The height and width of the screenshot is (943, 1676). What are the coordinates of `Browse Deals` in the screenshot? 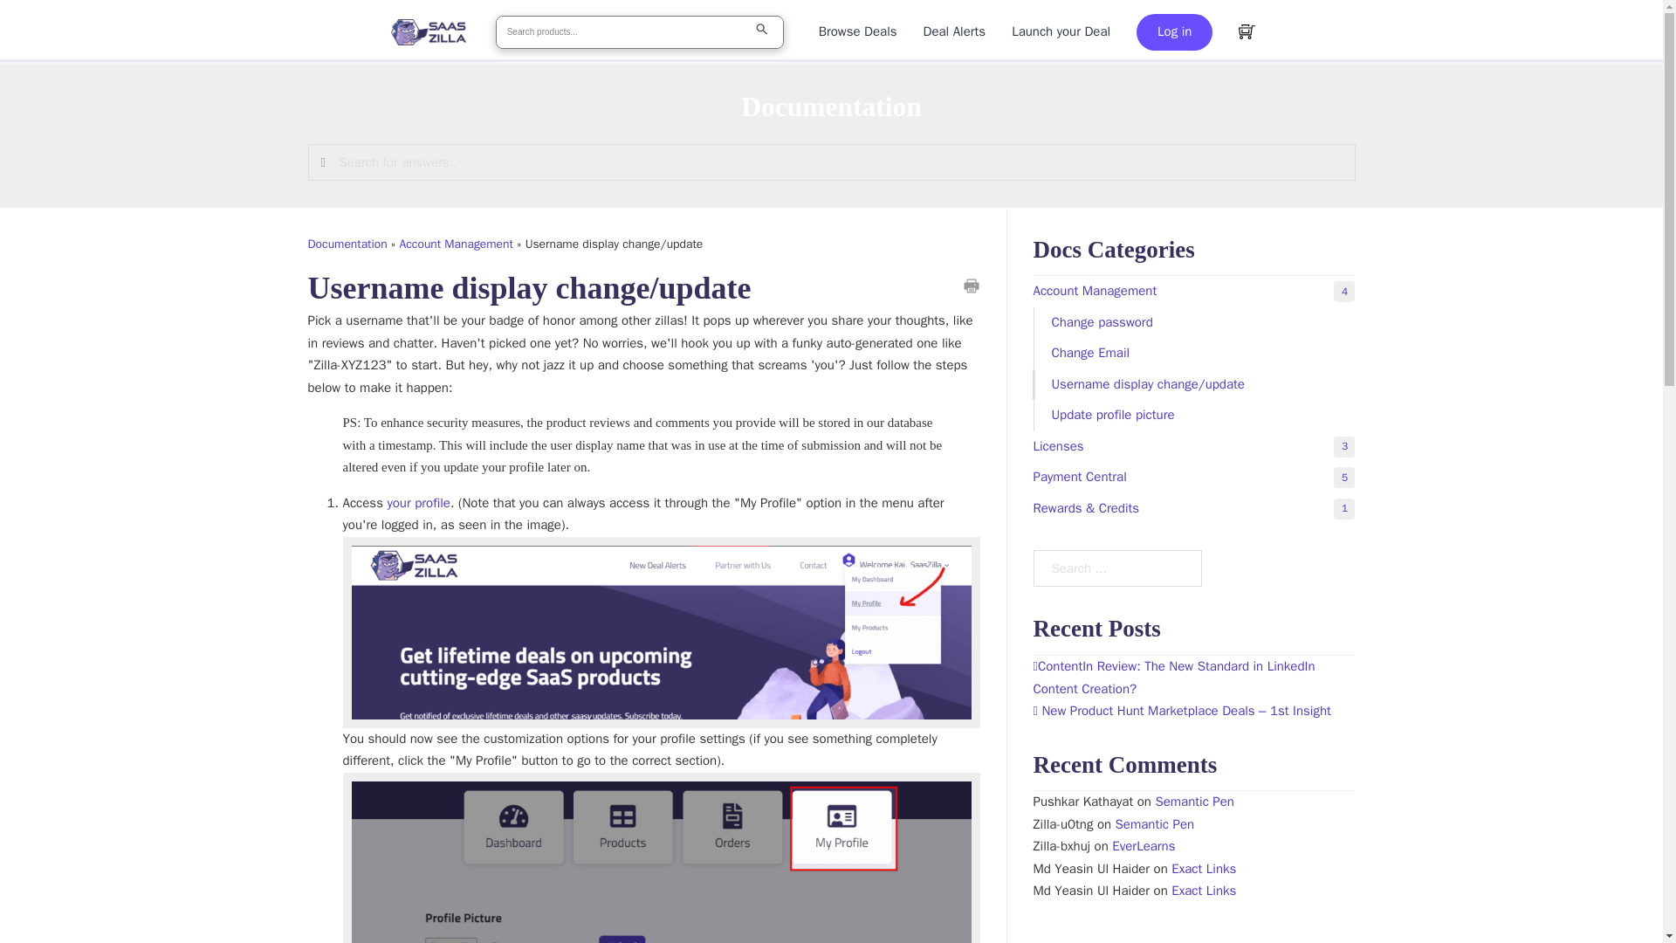 It's located at (830, 162).